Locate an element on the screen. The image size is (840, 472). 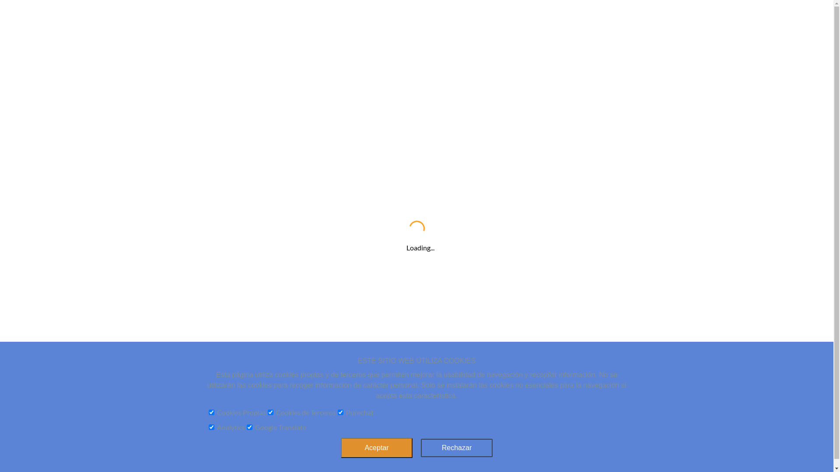
facebook is located at coordinates (215, 233).